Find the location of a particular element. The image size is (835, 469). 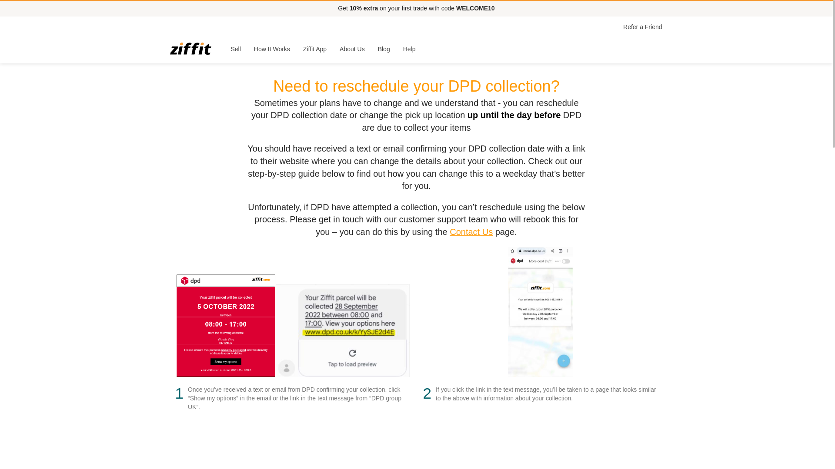

Refer a Friend is located at coordinates (642, 27).